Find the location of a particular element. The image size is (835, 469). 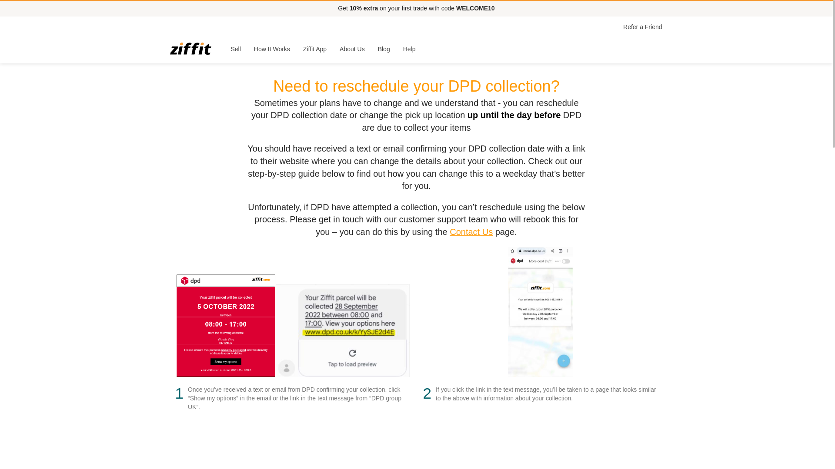

Refer a Friend is located at coordinates (642, 27).